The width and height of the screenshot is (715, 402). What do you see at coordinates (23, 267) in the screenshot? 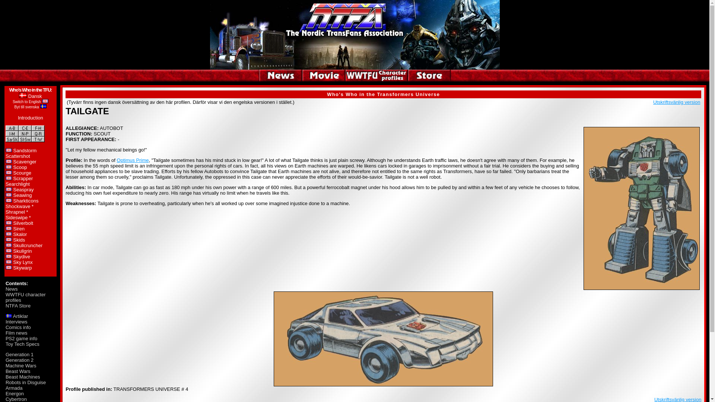
I see `Skywarp` at bounding box center [23, 267].